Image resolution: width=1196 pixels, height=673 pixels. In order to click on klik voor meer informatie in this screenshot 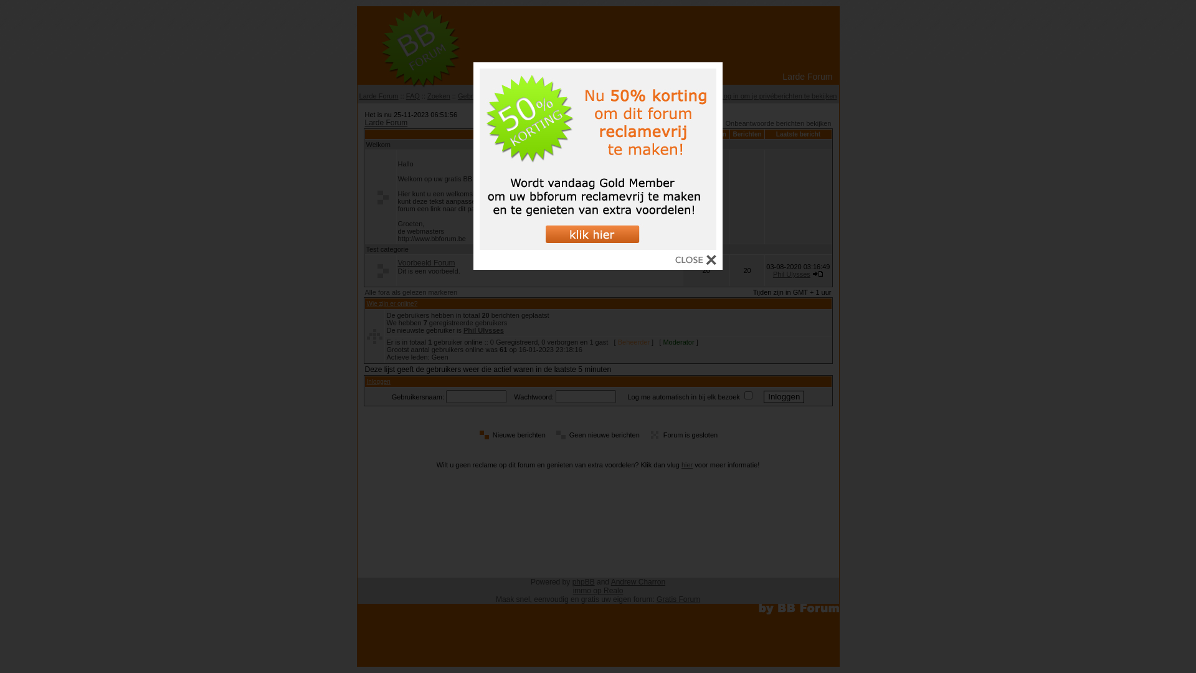, I will do `click(598, 247)`.